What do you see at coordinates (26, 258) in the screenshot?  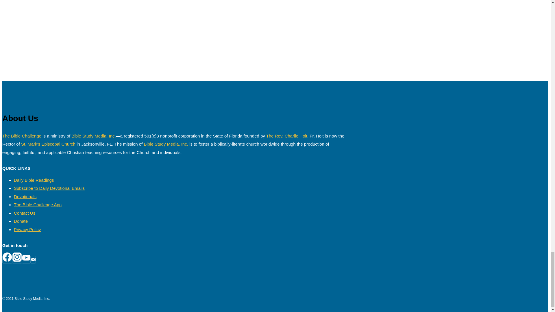 I see `YouTube` at bounding box center [26, 258].